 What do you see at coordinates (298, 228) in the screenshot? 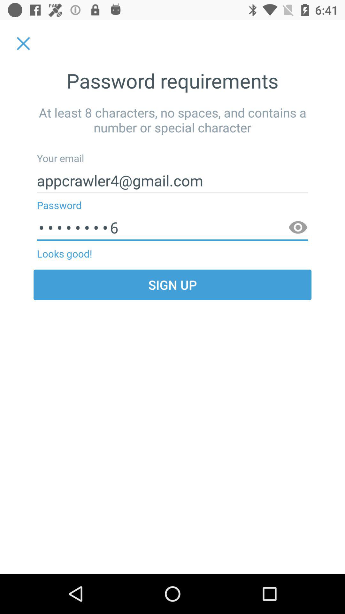
I see `open the icon on the right` at bounding box center [298, 228].